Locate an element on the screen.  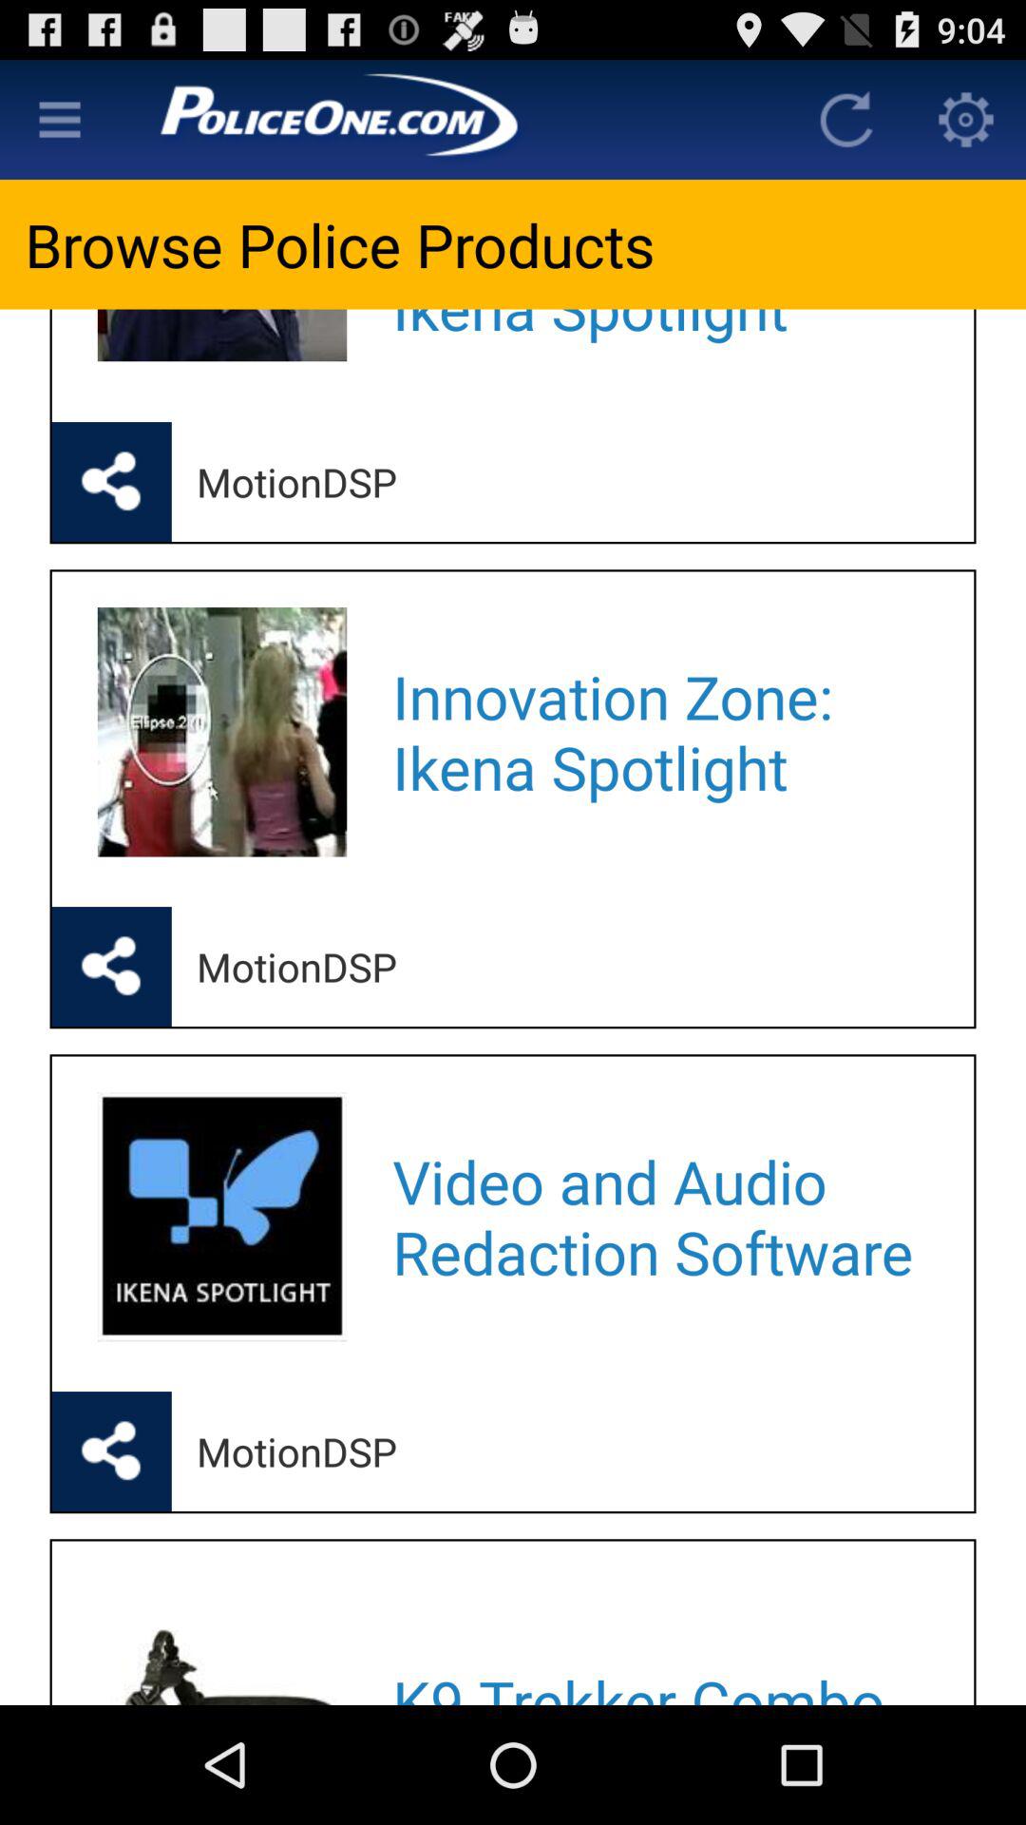
open the app below browse police products item is located at coordinates (657, 340).